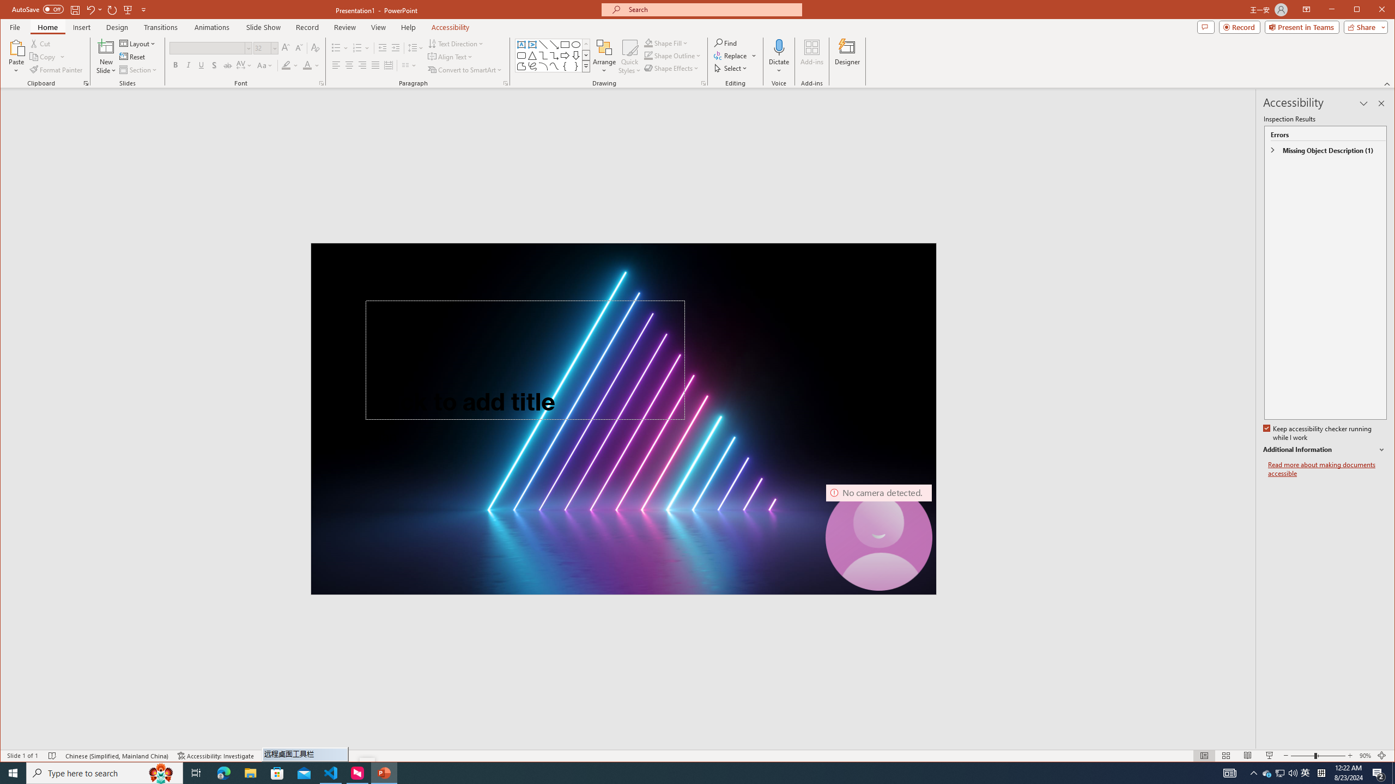 The image size is (1395, 784). I want to click on Center, so click(349, 65).